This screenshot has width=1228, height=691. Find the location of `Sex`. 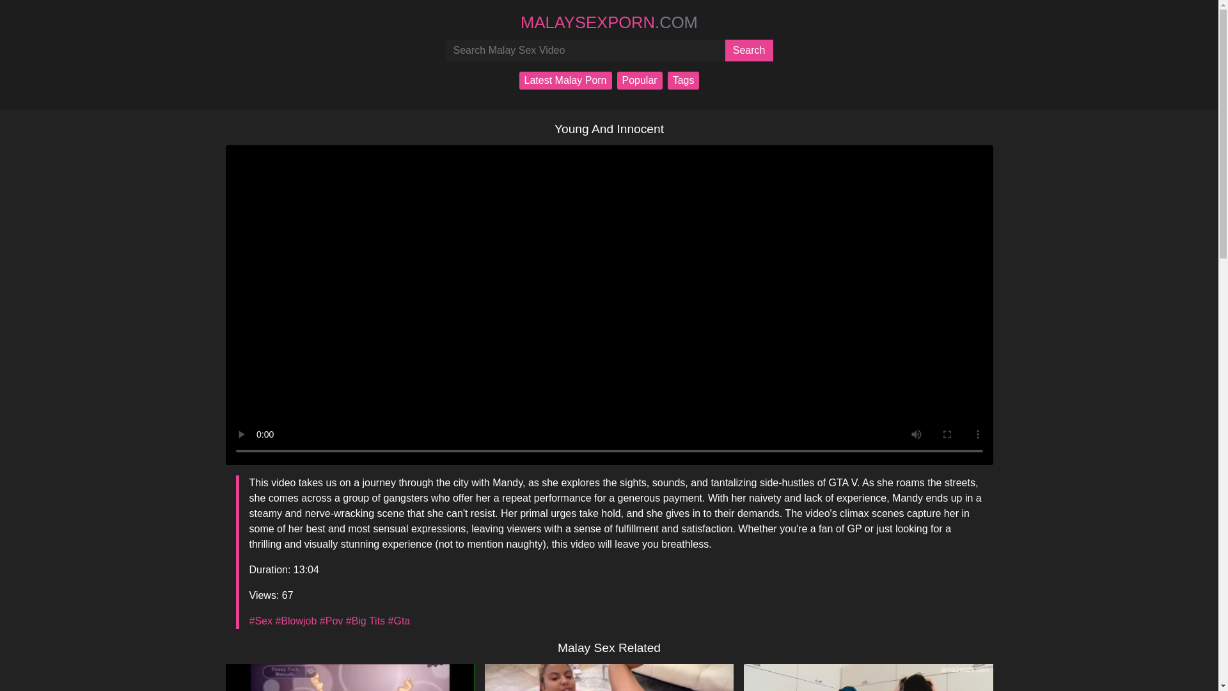

Sex is located at coordinates (261, 621).